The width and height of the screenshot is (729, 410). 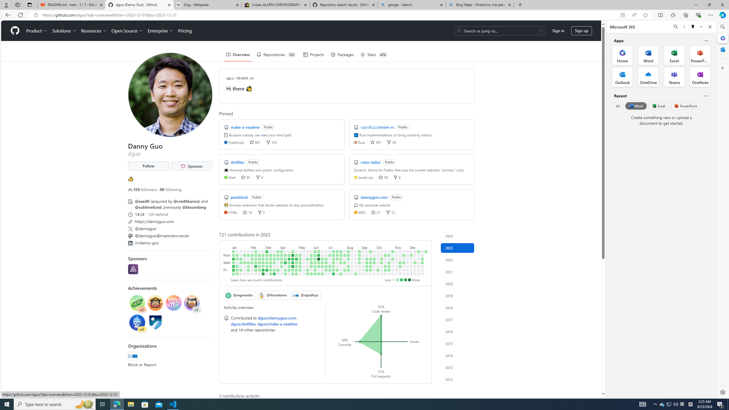 What do you see at coordinates (300, 274) in the screenshot?
I see `No contributions on May 13th.` at bounding box center [300, 274].